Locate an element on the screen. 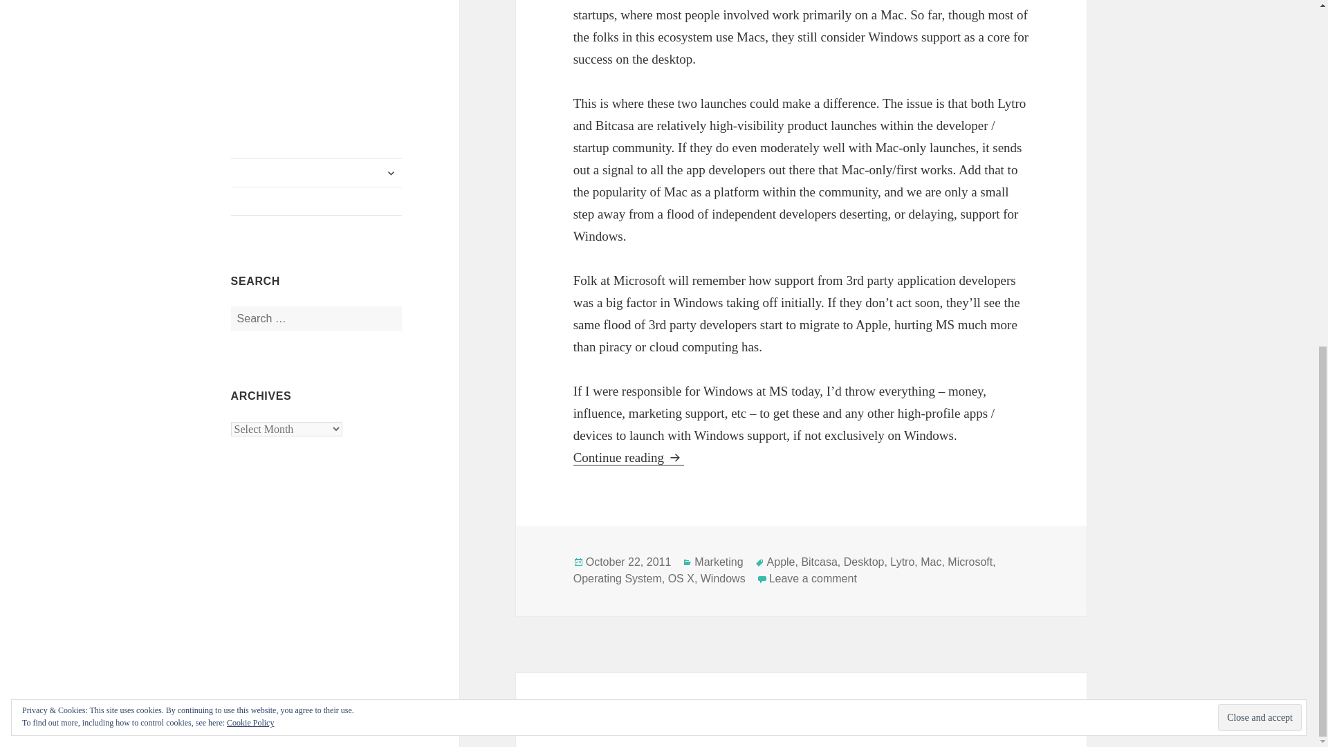  Bitcasa is located at coordinates (718, 562).